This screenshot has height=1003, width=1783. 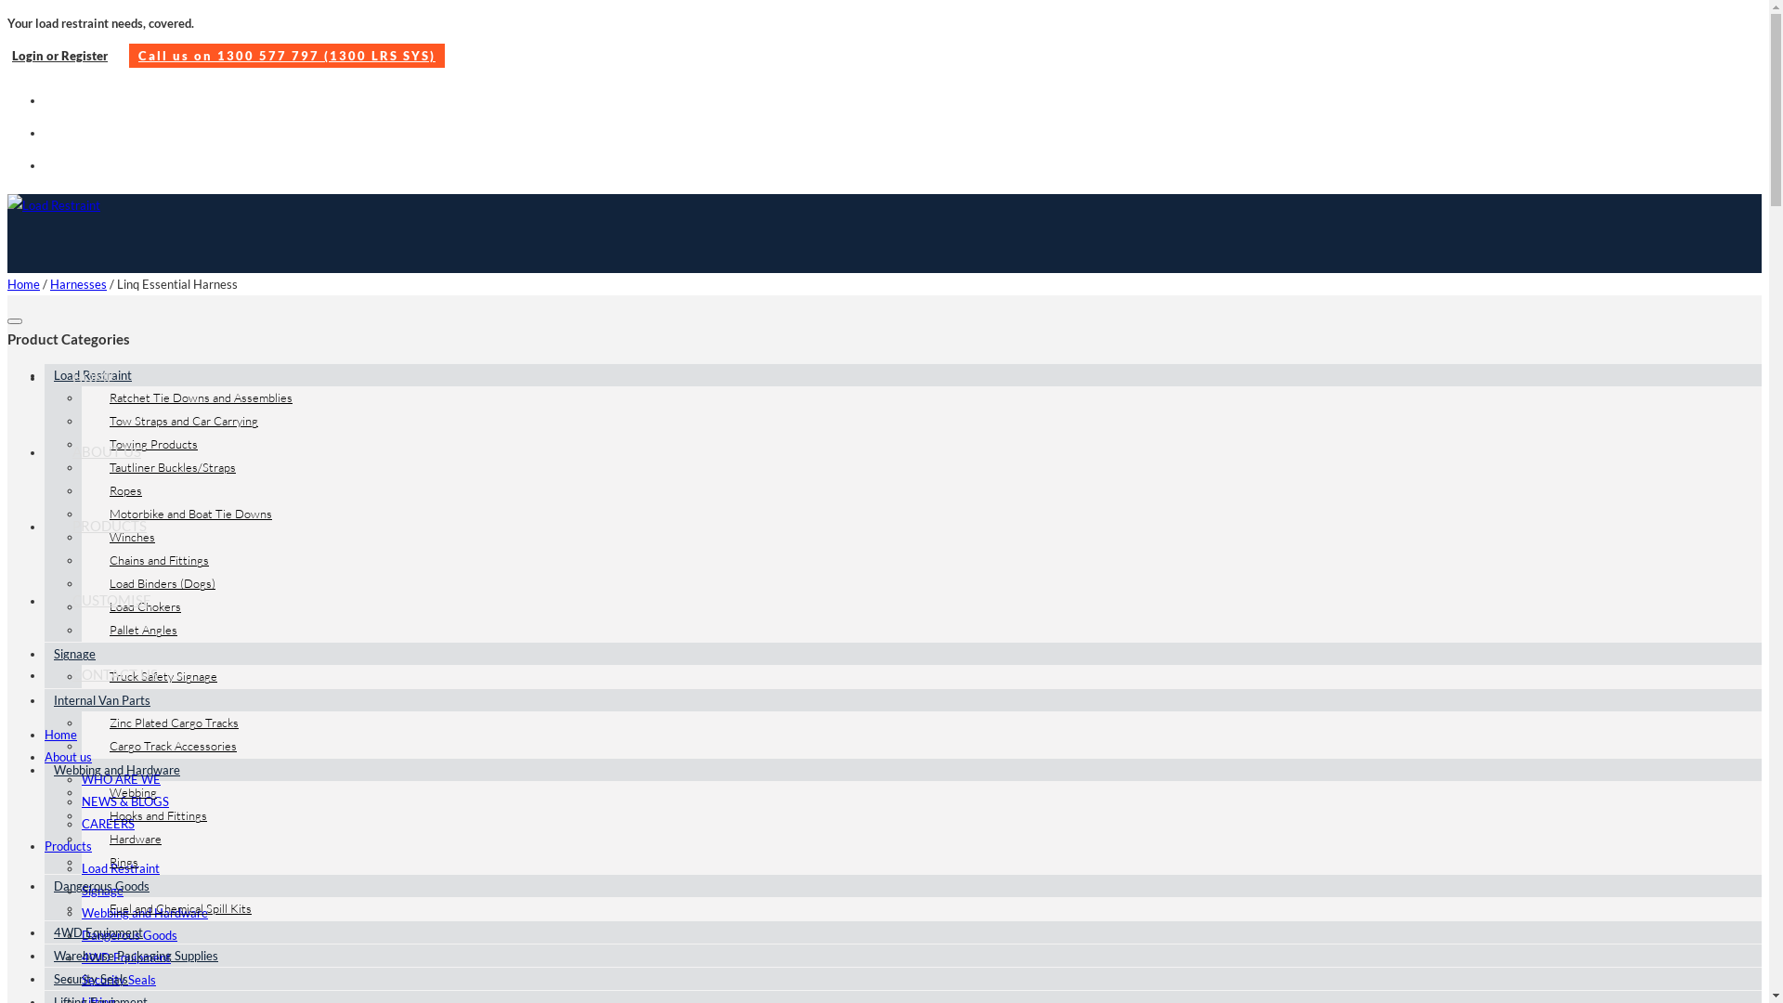 What do you see at coordinates (132, 956) in the screenshot?
I see `Warehouse Packaging Supplies` at bounding box center [132, 956].